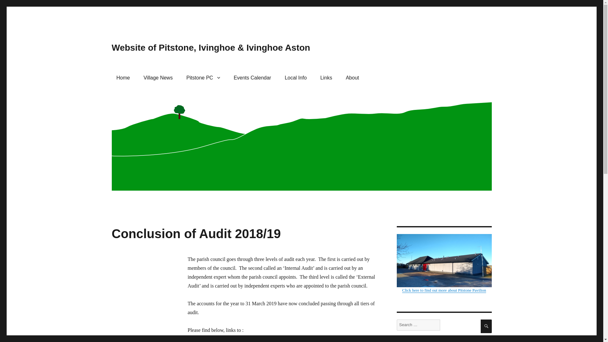 The image size is (608, 342). What do you see at coordinates (295, 77) in the screenshot?
I see `Local Info` at bounding box center [295, 77].